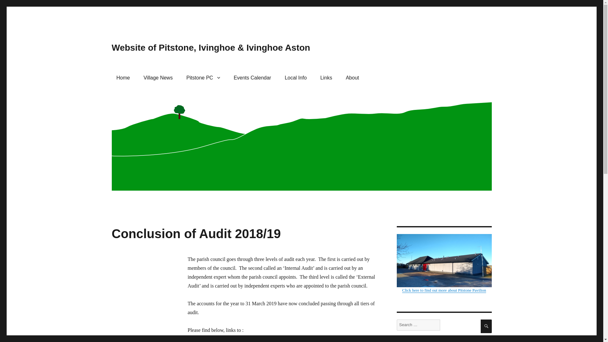 The image size is (608, 342). What do you see at coordinates (295, 77) in the screenshot?
I see `Local Info` at bounding box center [295, 77].